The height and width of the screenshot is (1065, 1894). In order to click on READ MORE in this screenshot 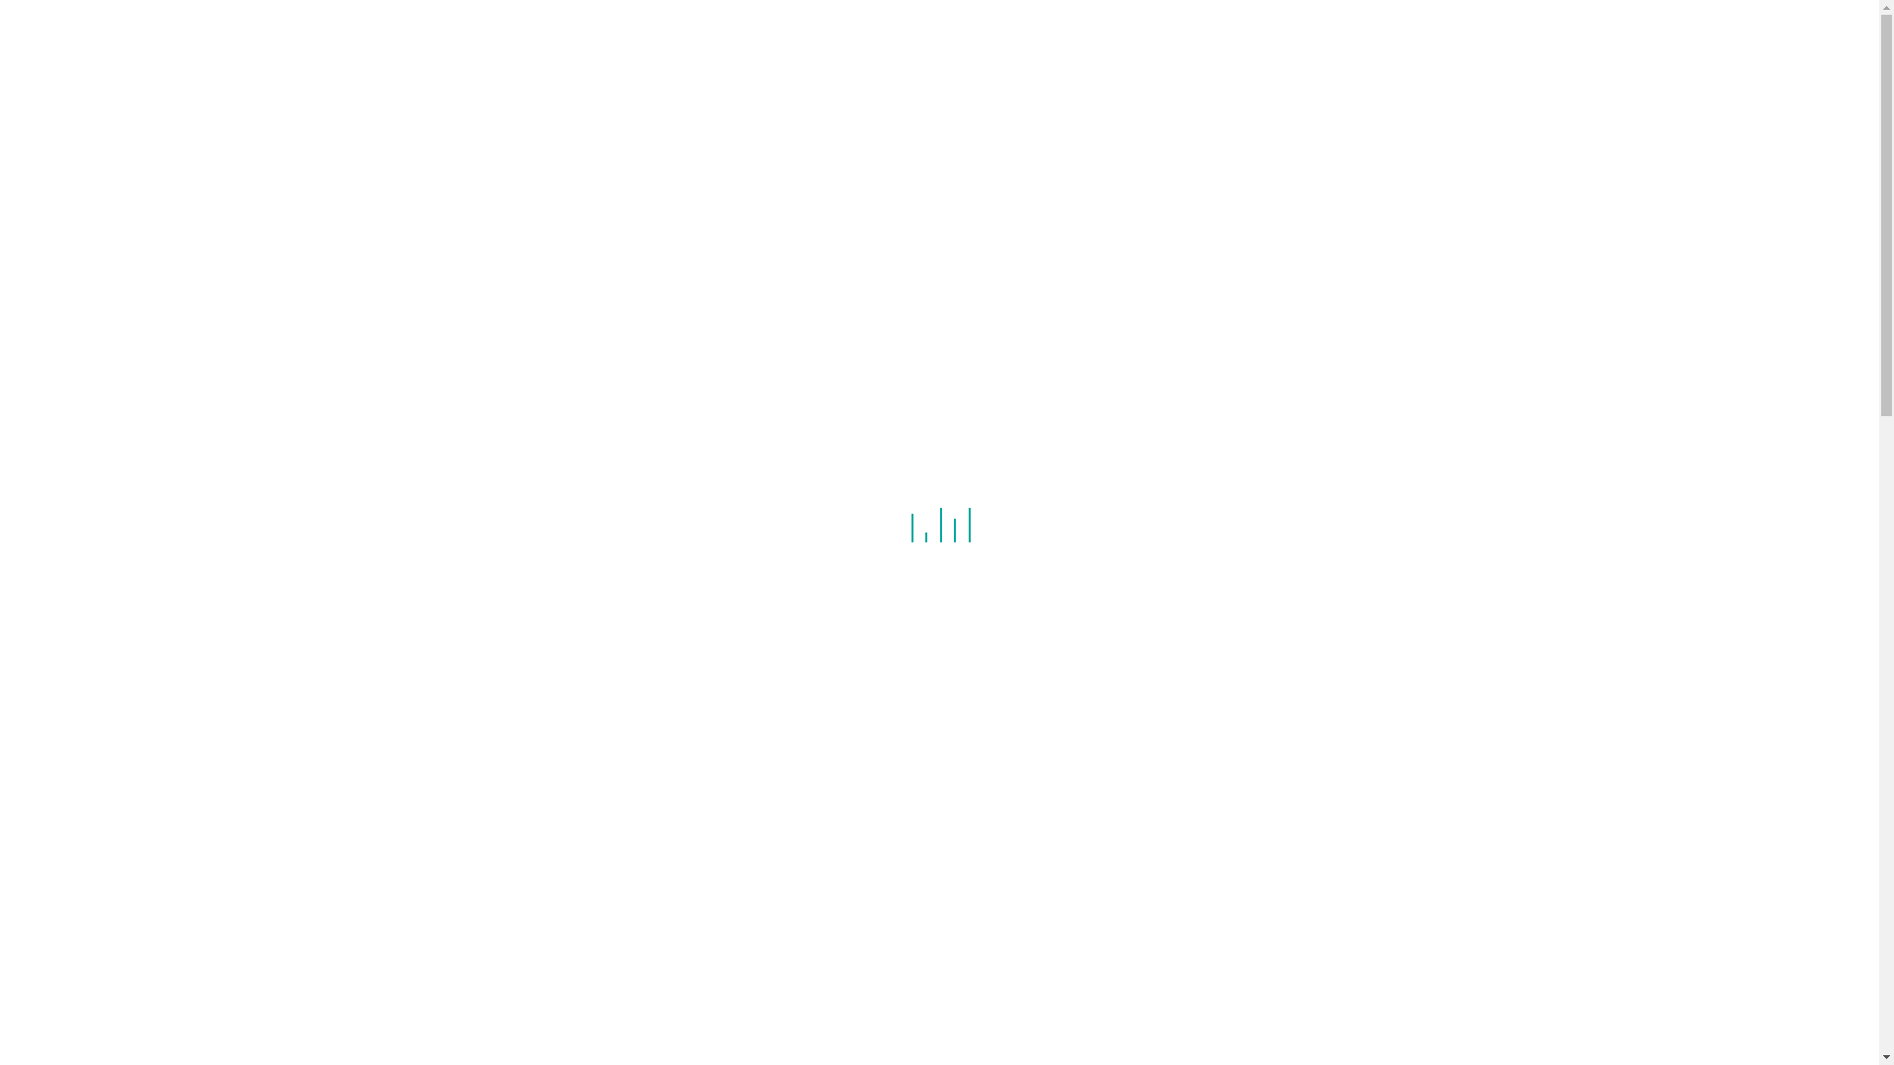, I will do `click(509, 669)`.